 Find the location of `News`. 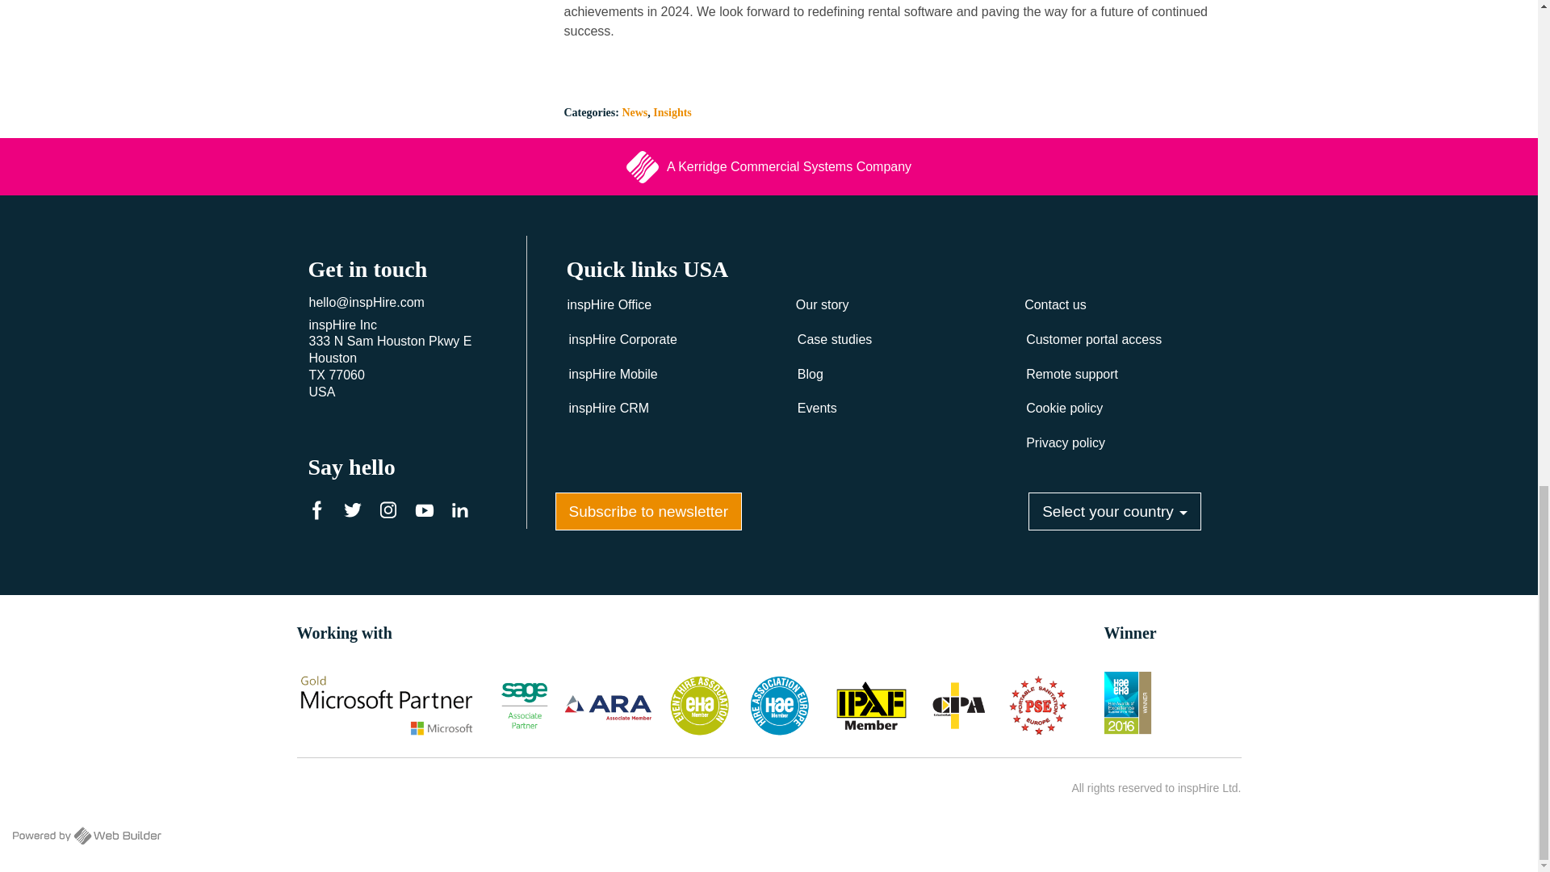

News is located at coordinates (635, 111).